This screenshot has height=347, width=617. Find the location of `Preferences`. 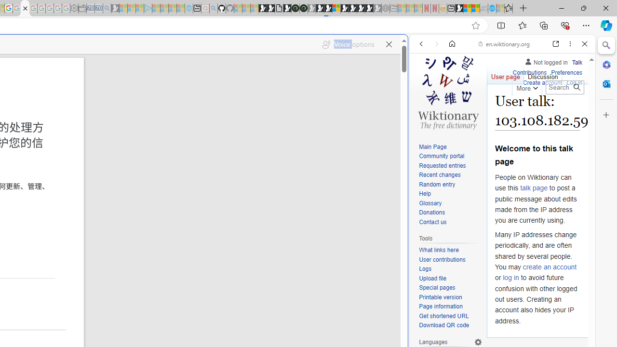

Preferences is located at coordinates (574, 110).